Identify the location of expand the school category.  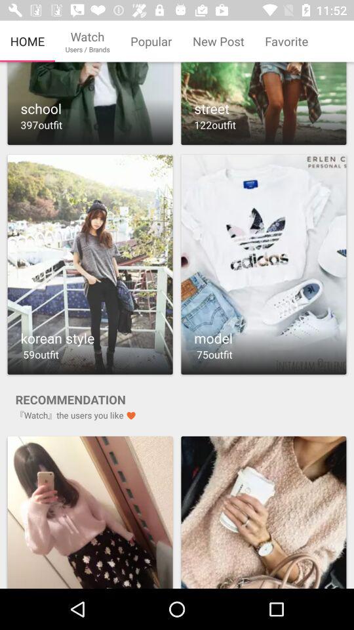
(90, 104).